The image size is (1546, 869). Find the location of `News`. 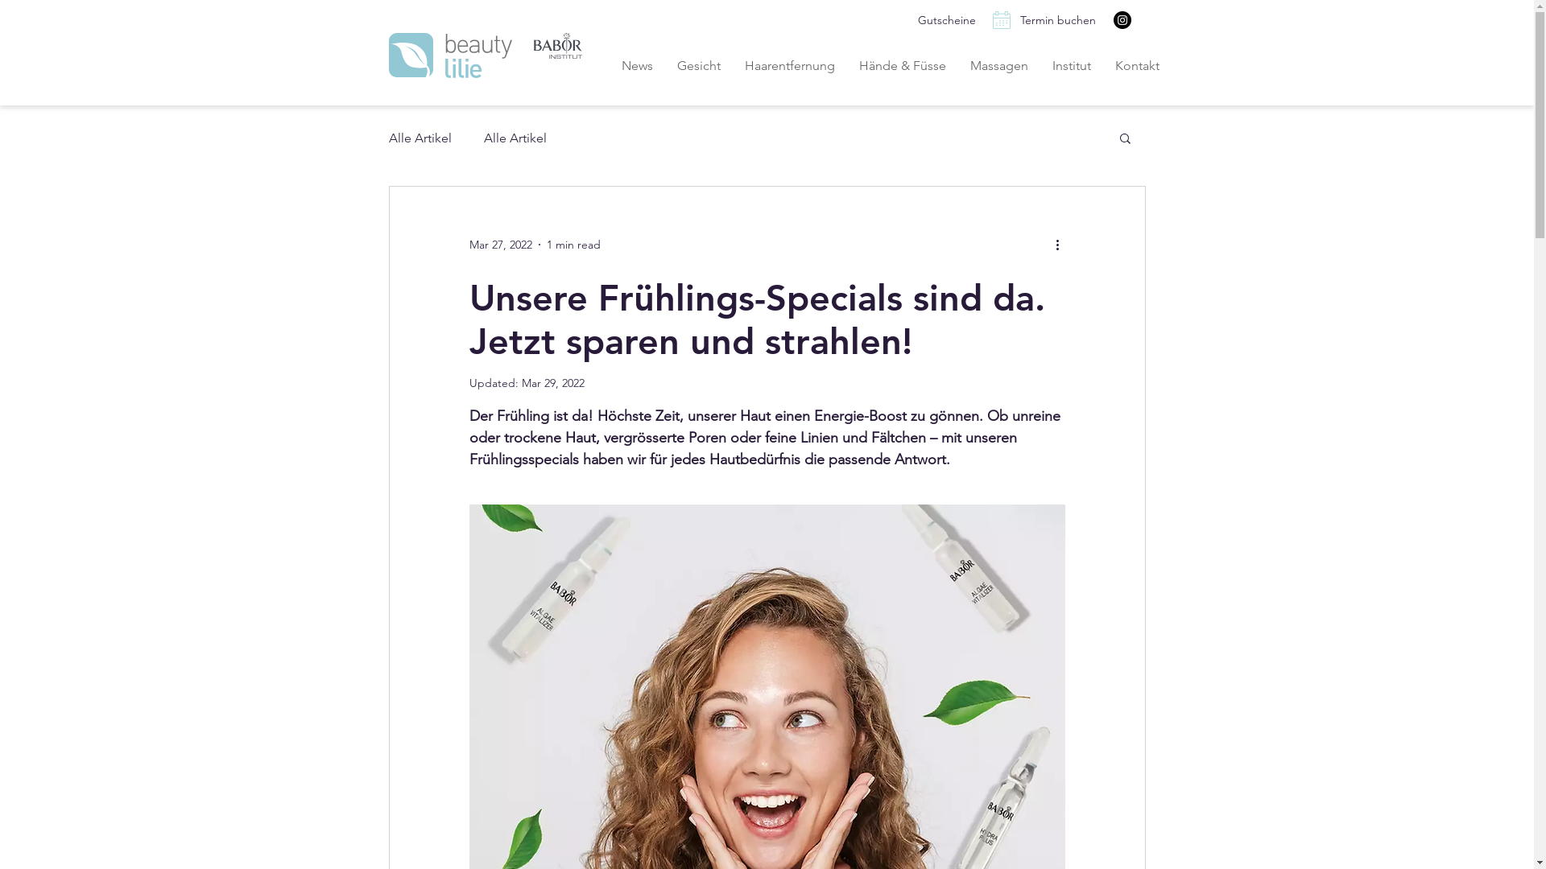

News is located at coordinates (636, 65).